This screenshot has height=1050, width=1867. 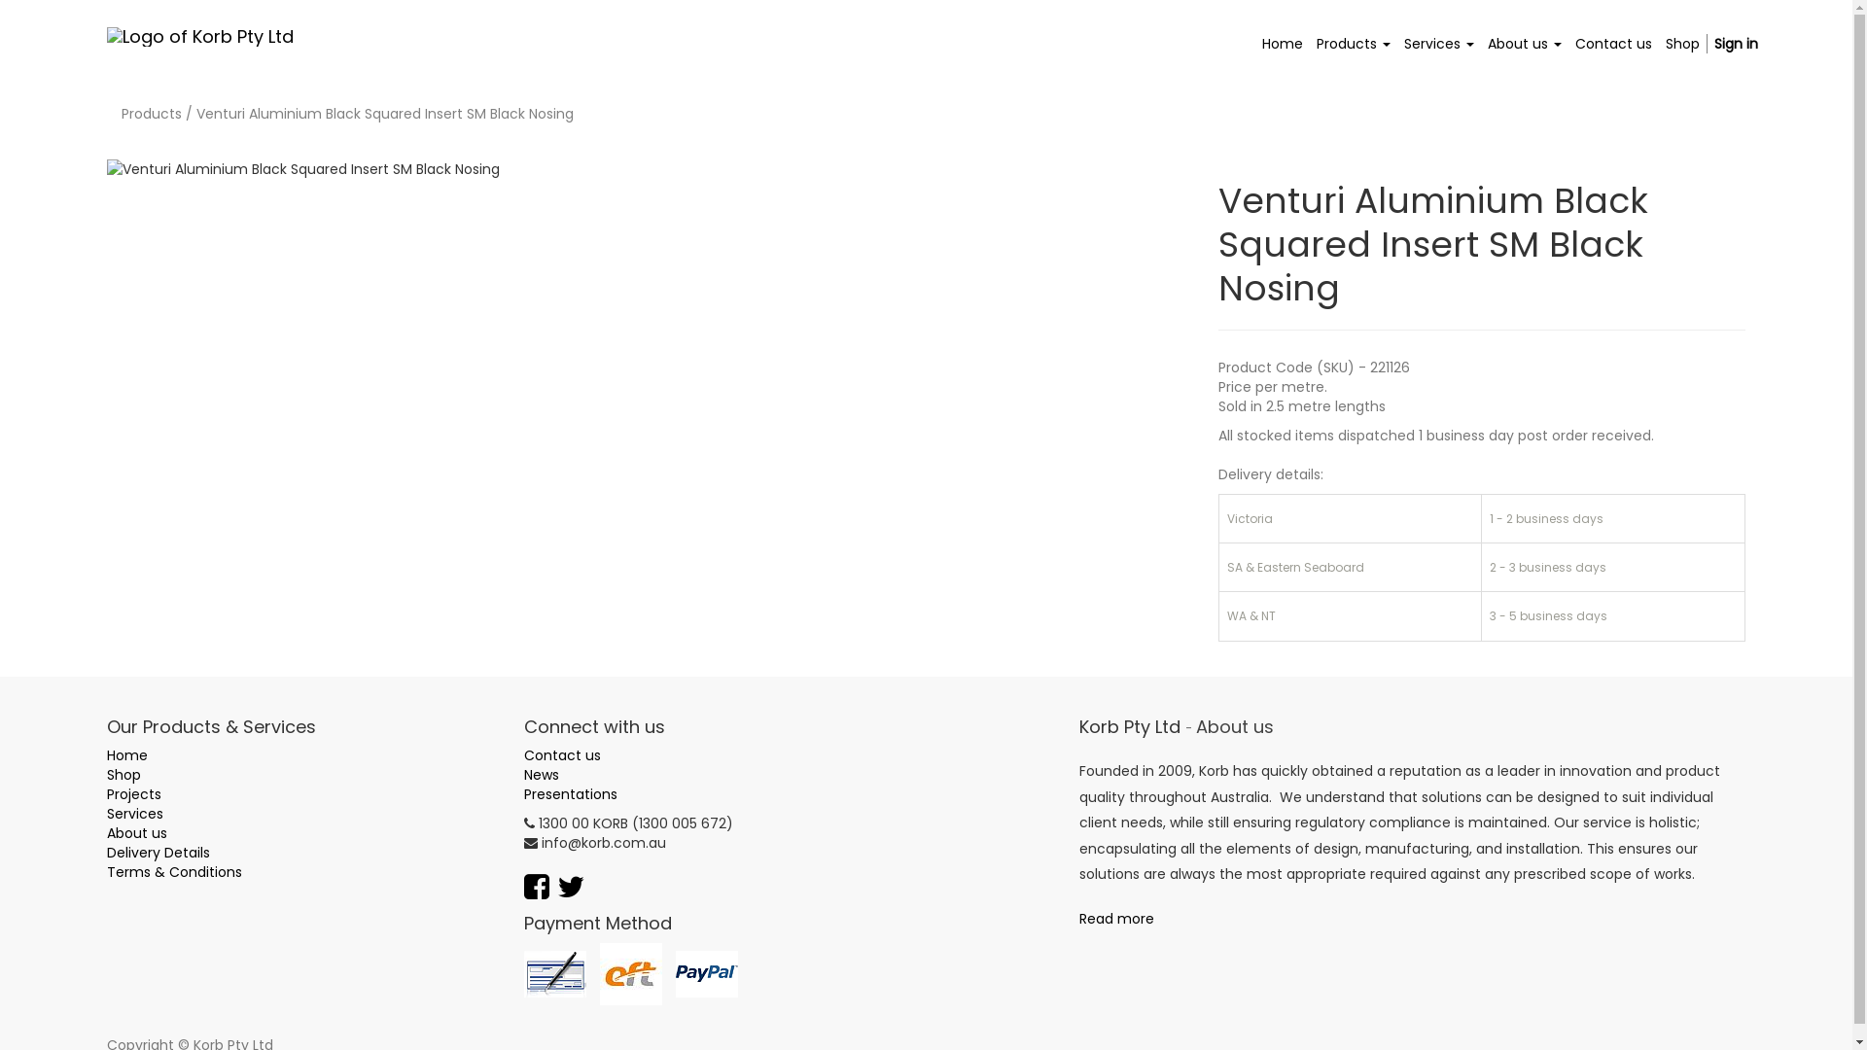 What do you see at coordinates (159, 853) in the screenshot?
I see `Delivery Details` at bounding box center [159, 853].